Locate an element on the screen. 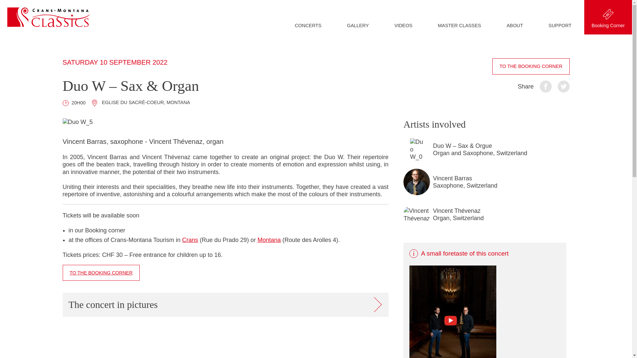 The image size is (637, 358). GALLERY is located at coordinates (358, 25).